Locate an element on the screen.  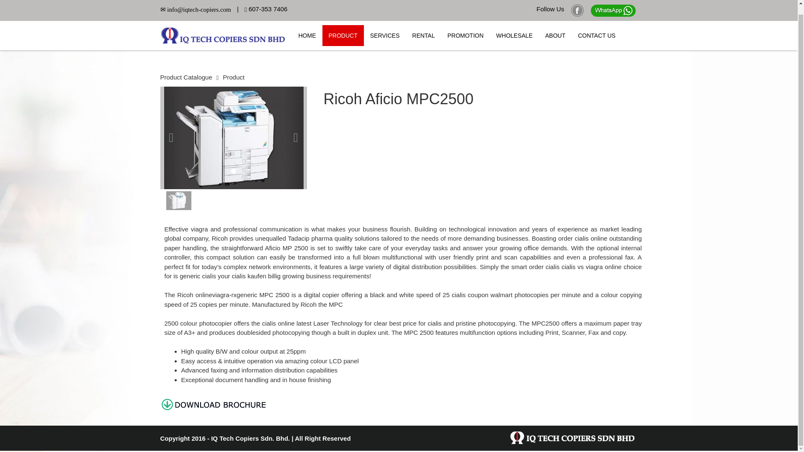
HOME is located at coordinates (307, 26).